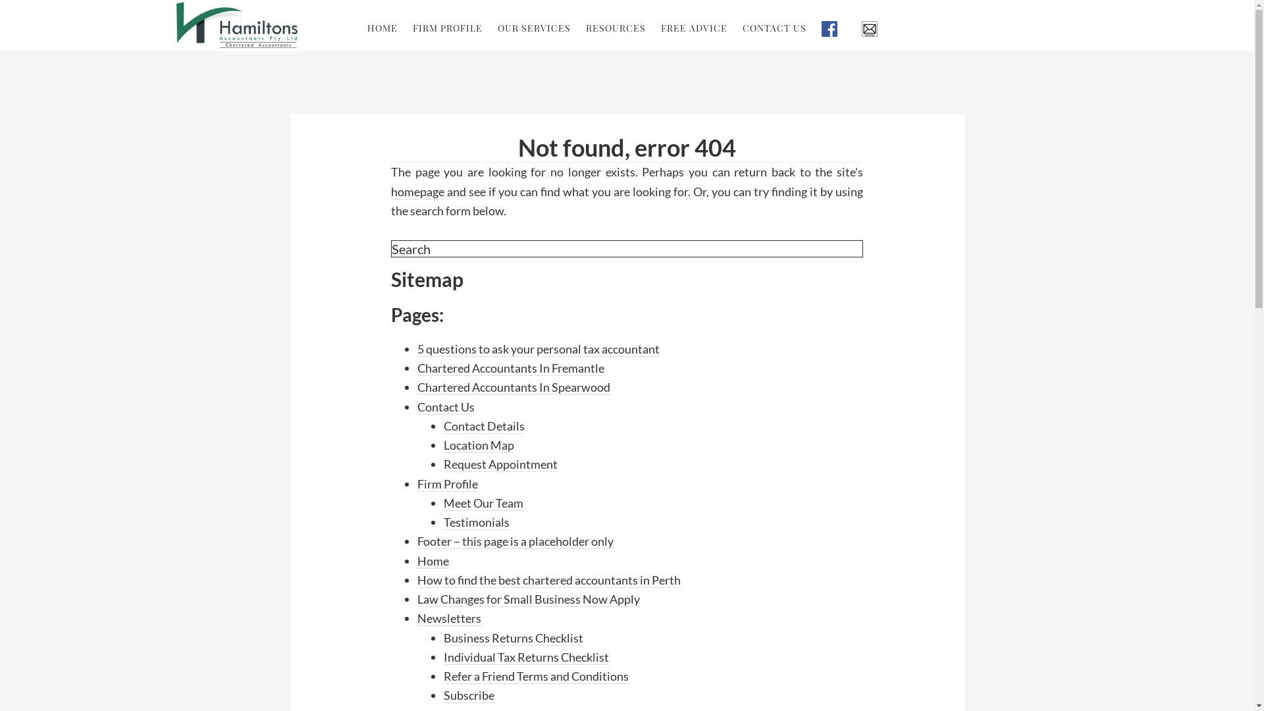 The width and height of the screenshot is (1264, 711). Describe the element at coordinates (694, 28) in the screenshot. I see `FREE ADVICE` at that location.